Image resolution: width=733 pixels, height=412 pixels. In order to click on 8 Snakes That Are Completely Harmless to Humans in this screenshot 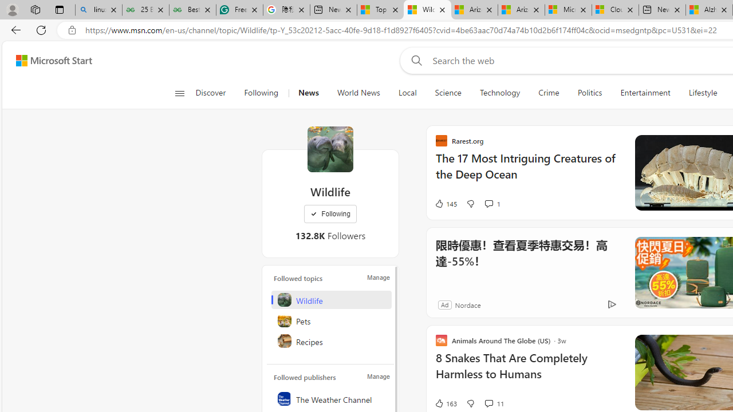, I will do `click(528, 372)`.